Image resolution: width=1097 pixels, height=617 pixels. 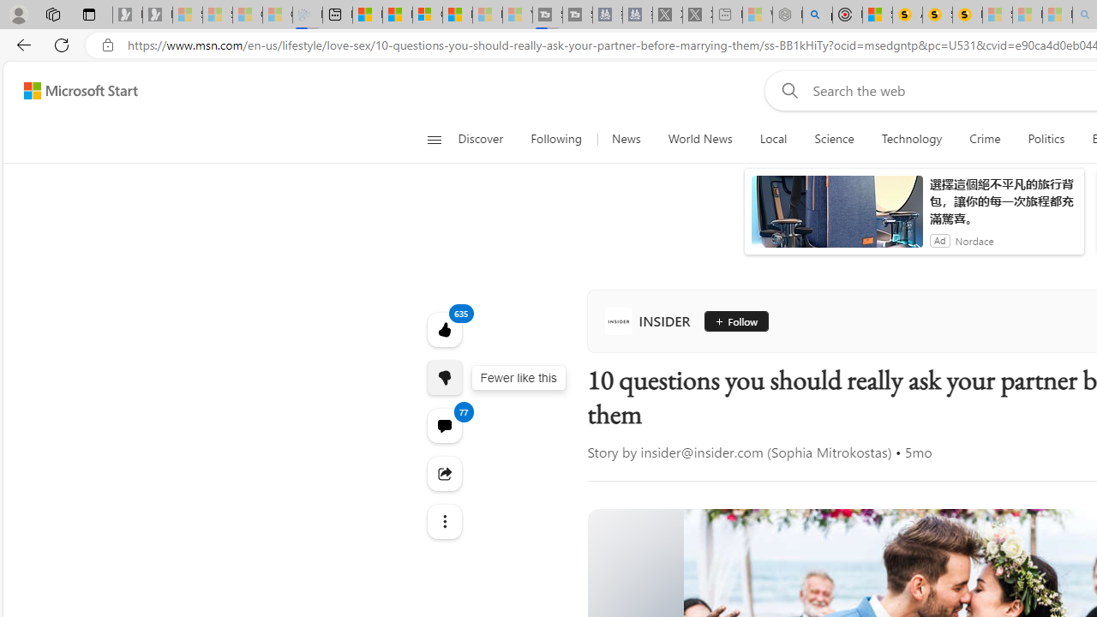 What do you see at coordinates (108, 45) in the screenshot?
I see `View site information` at bounding box center [108, 45].